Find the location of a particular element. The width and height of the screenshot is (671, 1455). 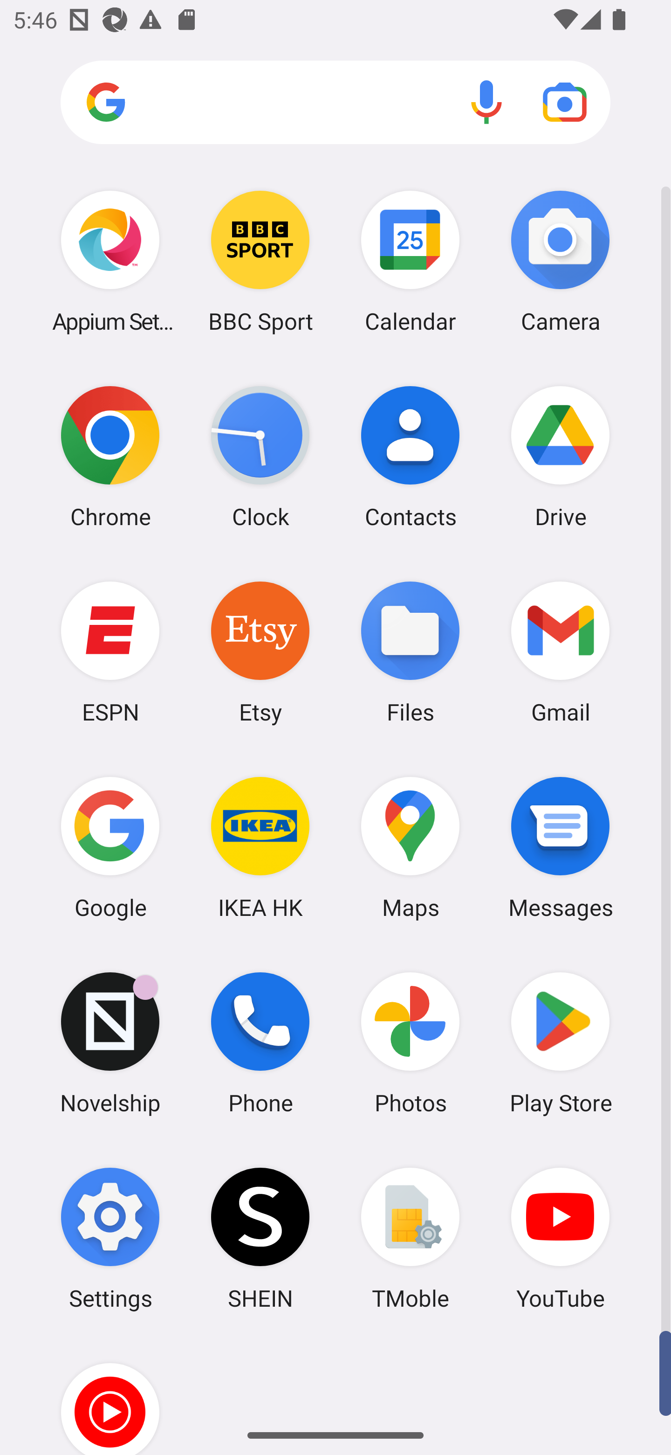

SHEIN is located at coordinates (260, 1238).